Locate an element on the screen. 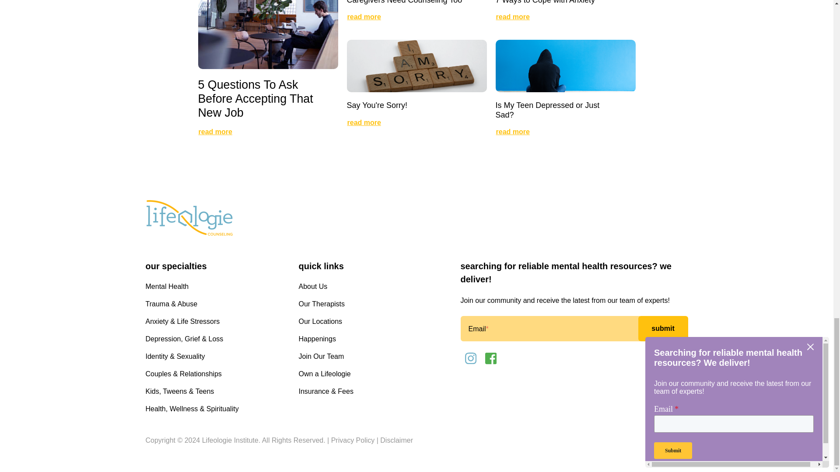 The width and height of the screenshot is (840, 472). Submit is located at coordinates (662, 328).